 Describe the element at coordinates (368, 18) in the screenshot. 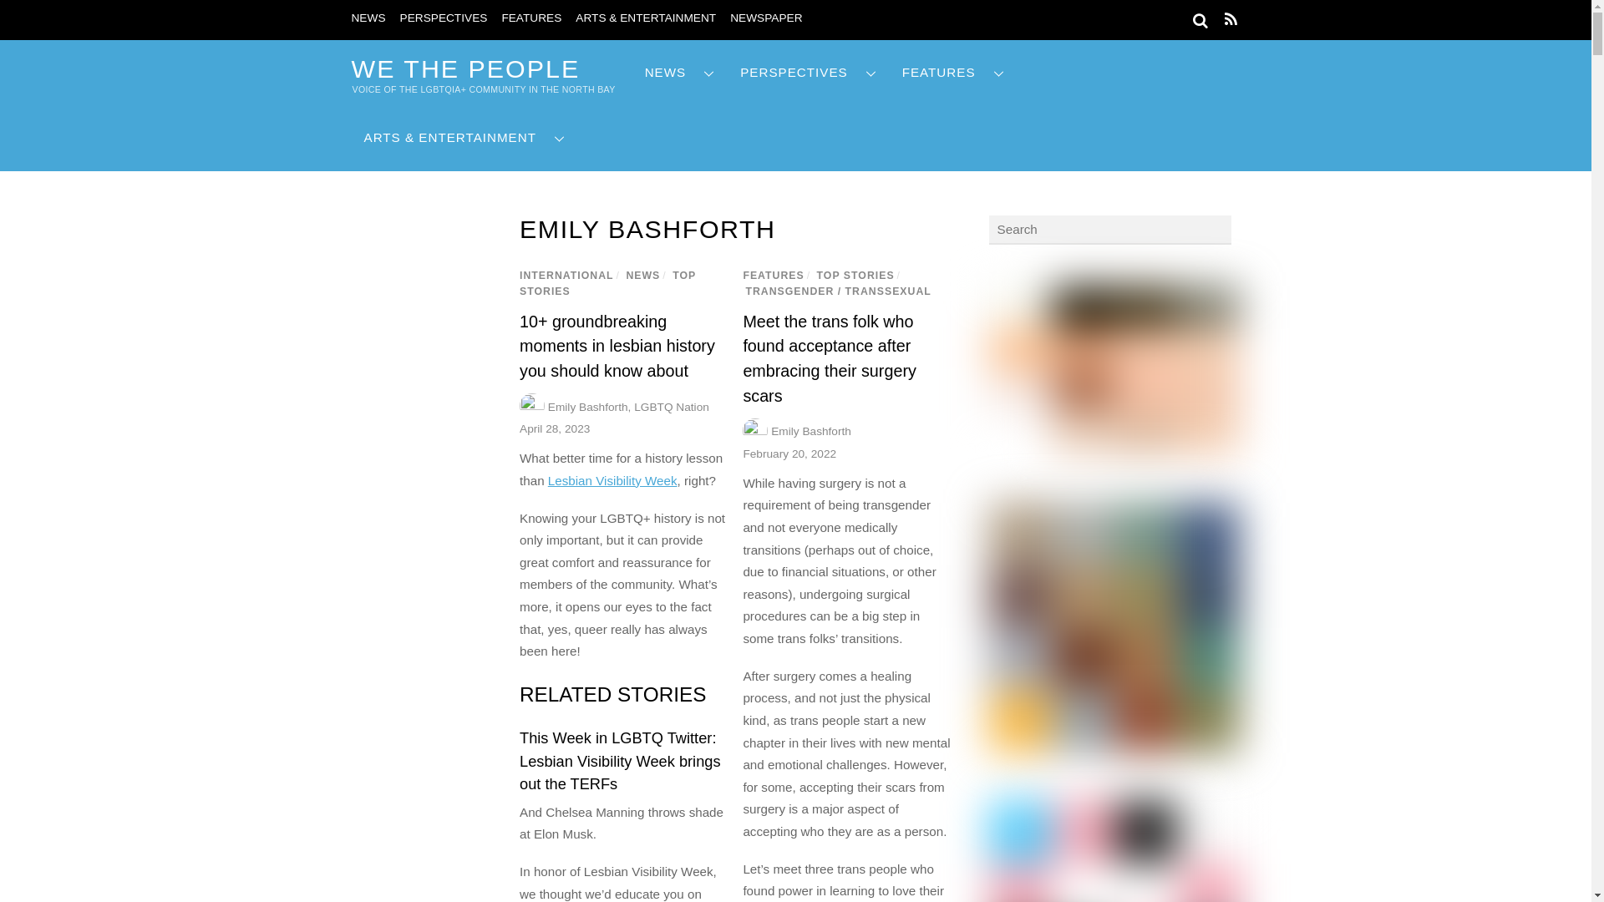

I see `NEWS` at that location.